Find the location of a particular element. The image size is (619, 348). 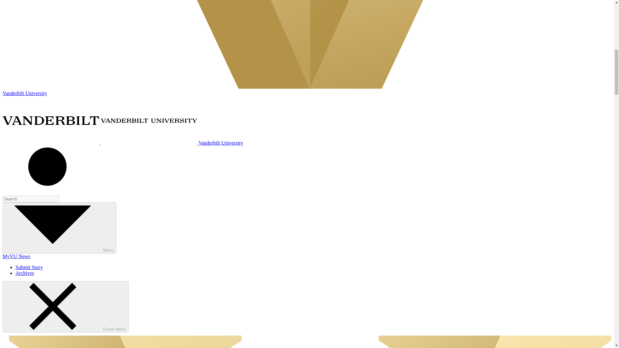

MyVU News is located at coordinates (16, 256).